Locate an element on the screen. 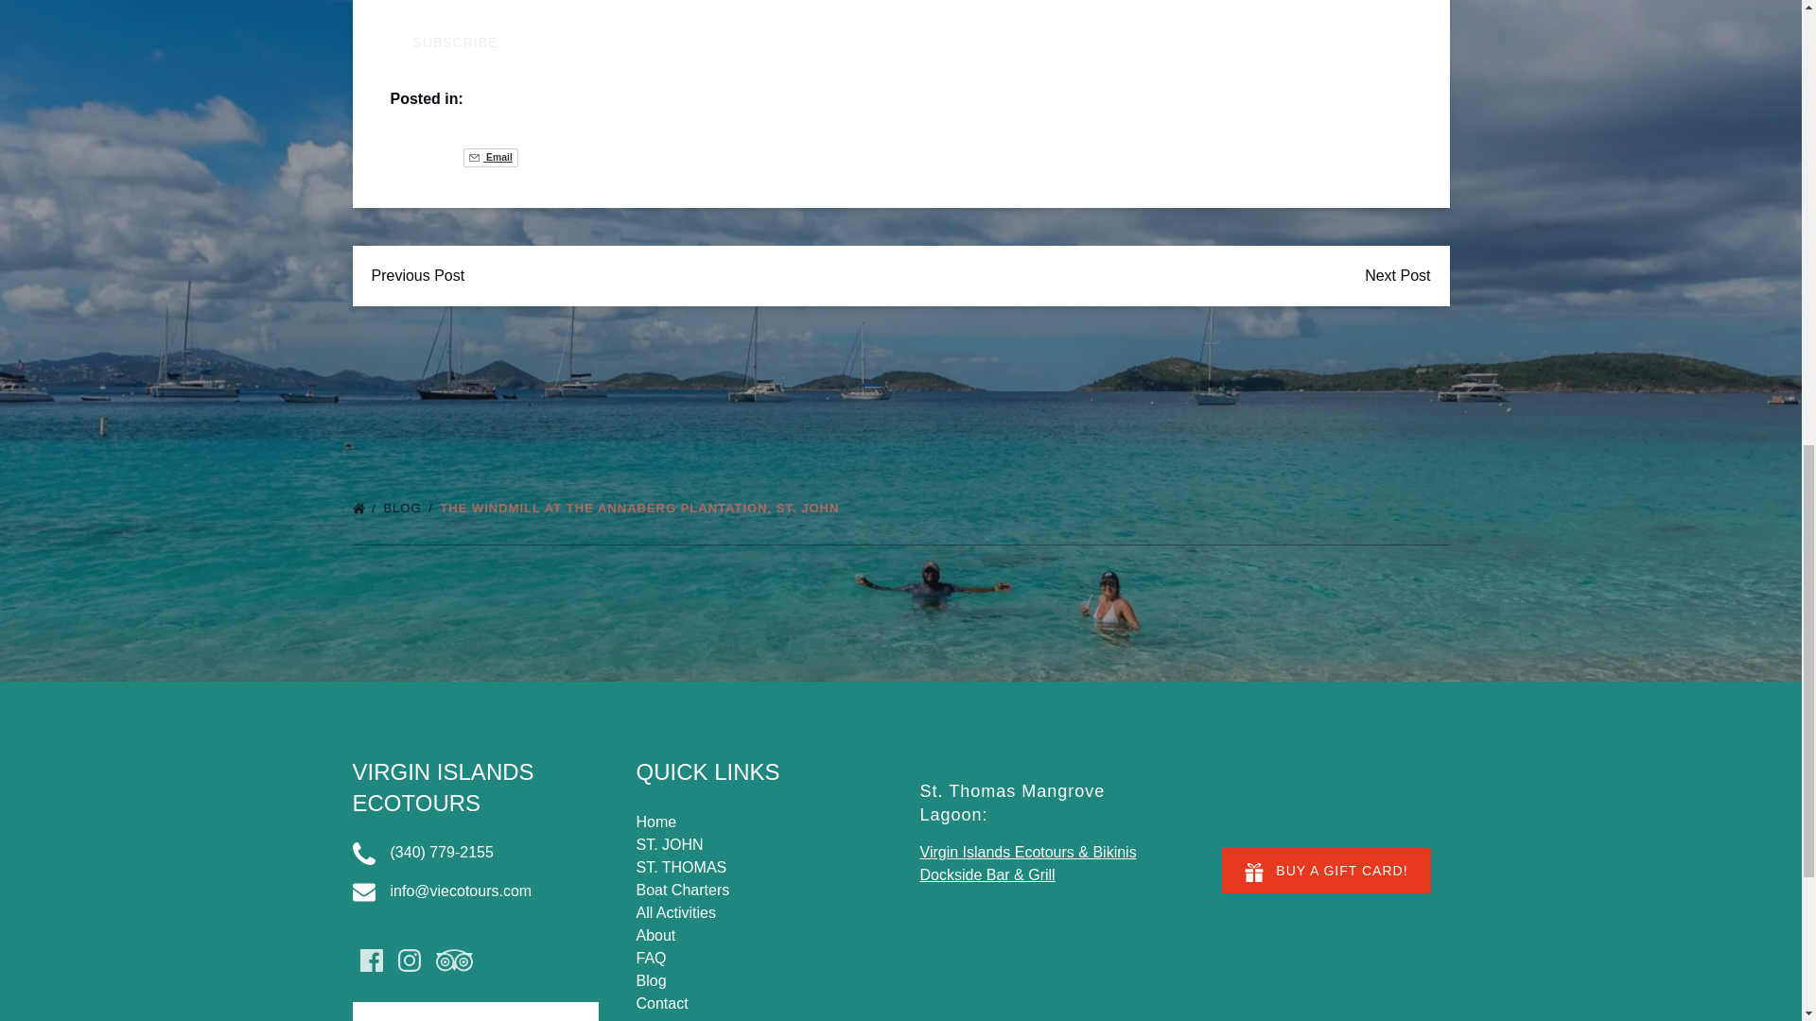 This screenshot has width=1816, height=1021. Envelope is located at coordinates (363, 892).